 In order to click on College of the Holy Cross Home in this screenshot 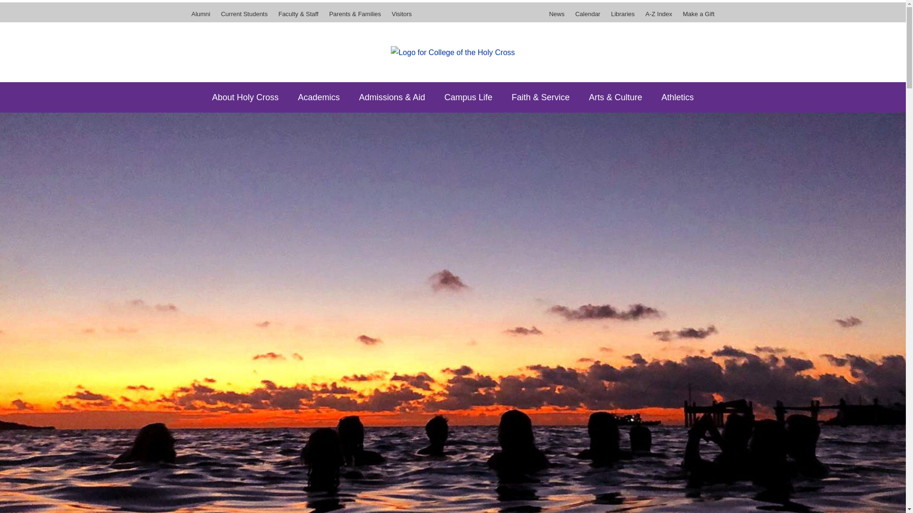, I will do `click(453, 52)`.